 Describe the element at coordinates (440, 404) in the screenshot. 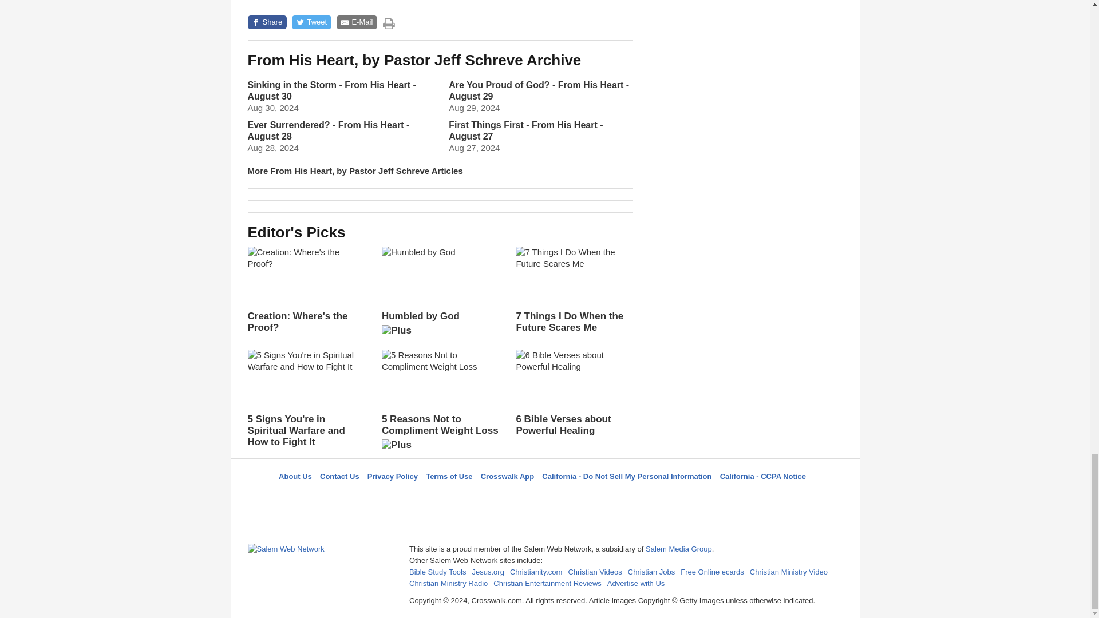

I see `5 Reasons Not to Compliment Weight Loss` at that location.